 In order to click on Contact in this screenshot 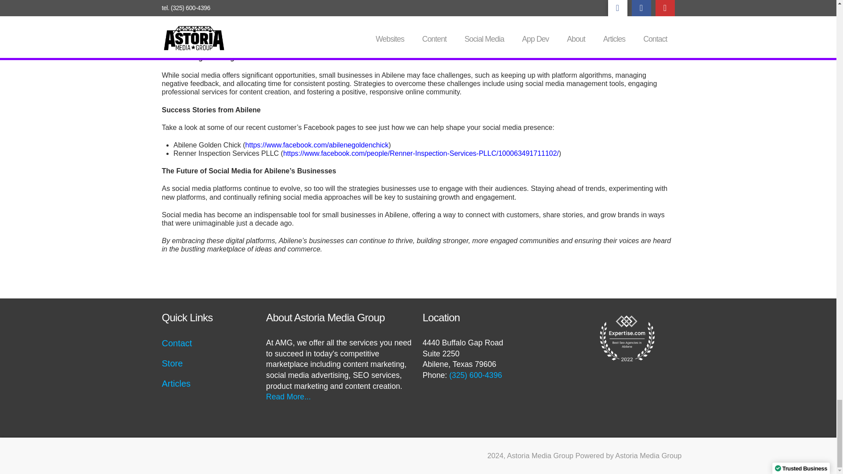, I will do `click(177, 343)`.